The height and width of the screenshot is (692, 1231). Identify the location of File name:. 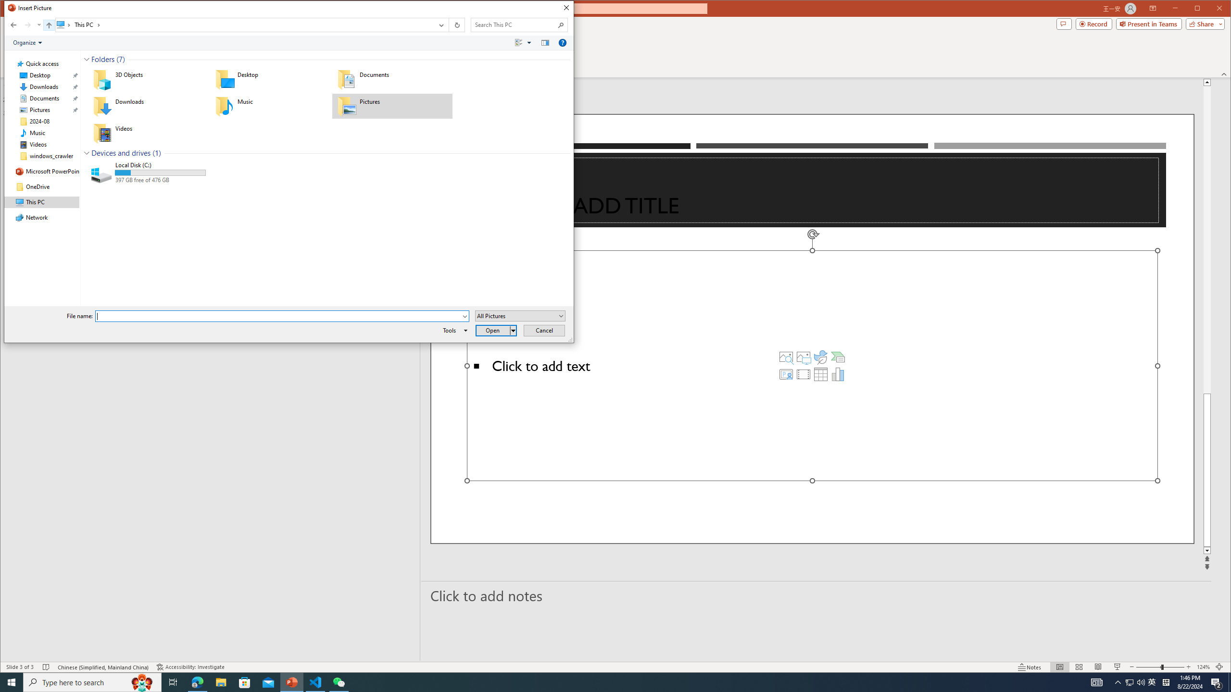
(278, 316).